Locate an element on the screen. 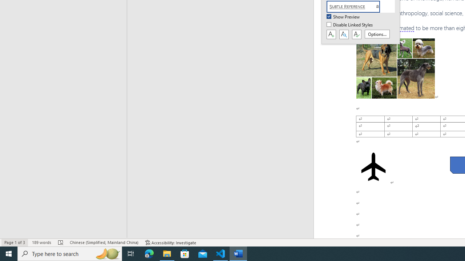 The width and height of the screenshot is (465, 261). Airplane with solid fill is located at coordinates (373, 167).